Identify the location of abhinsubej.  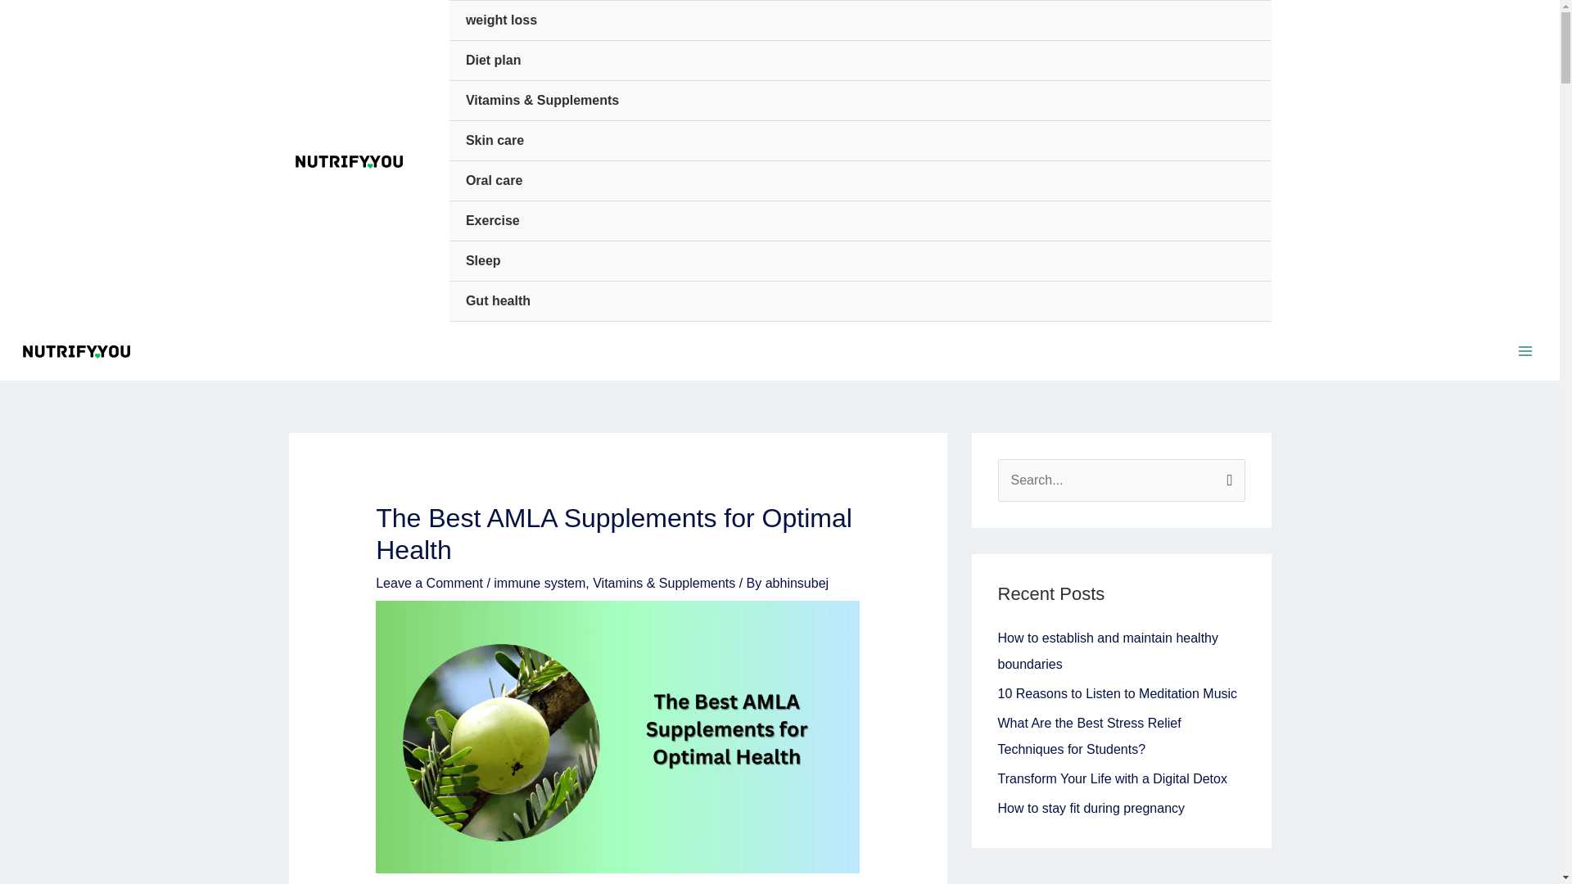
(797, 583).